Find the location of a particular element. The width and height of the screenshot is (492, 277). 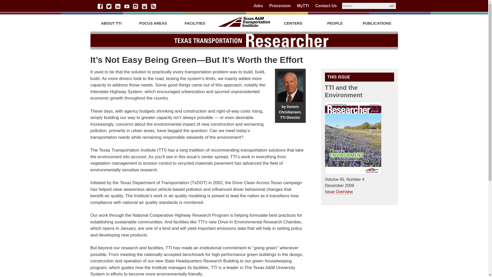

Instagram is located at coordinates (135, 6).